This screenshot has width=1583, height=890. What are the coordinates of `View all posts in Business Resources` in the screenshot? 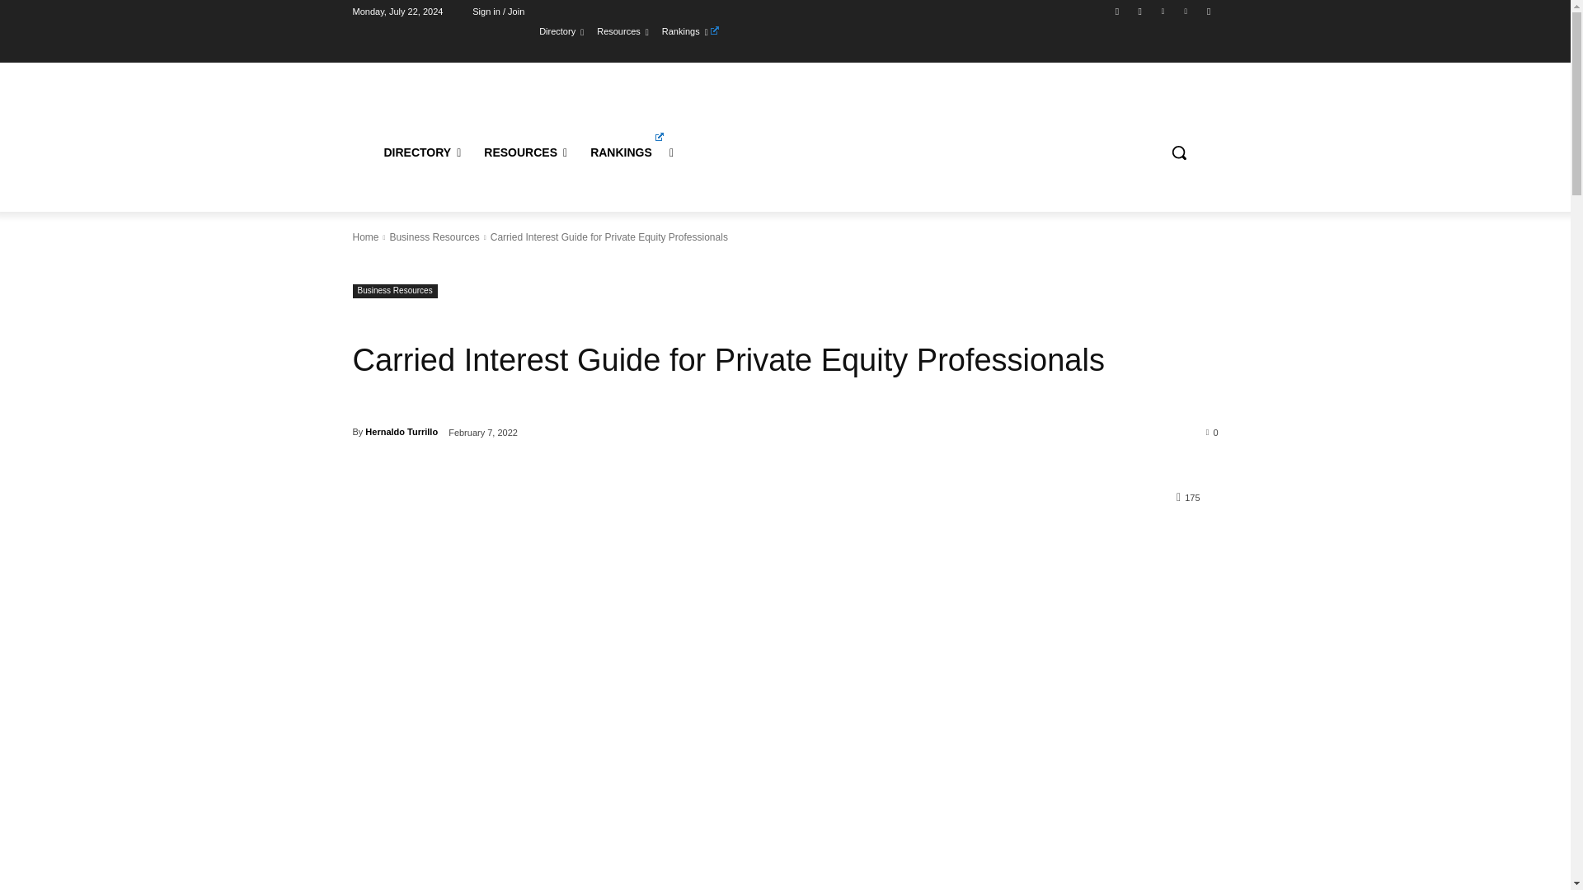 It's located at (434, 237).